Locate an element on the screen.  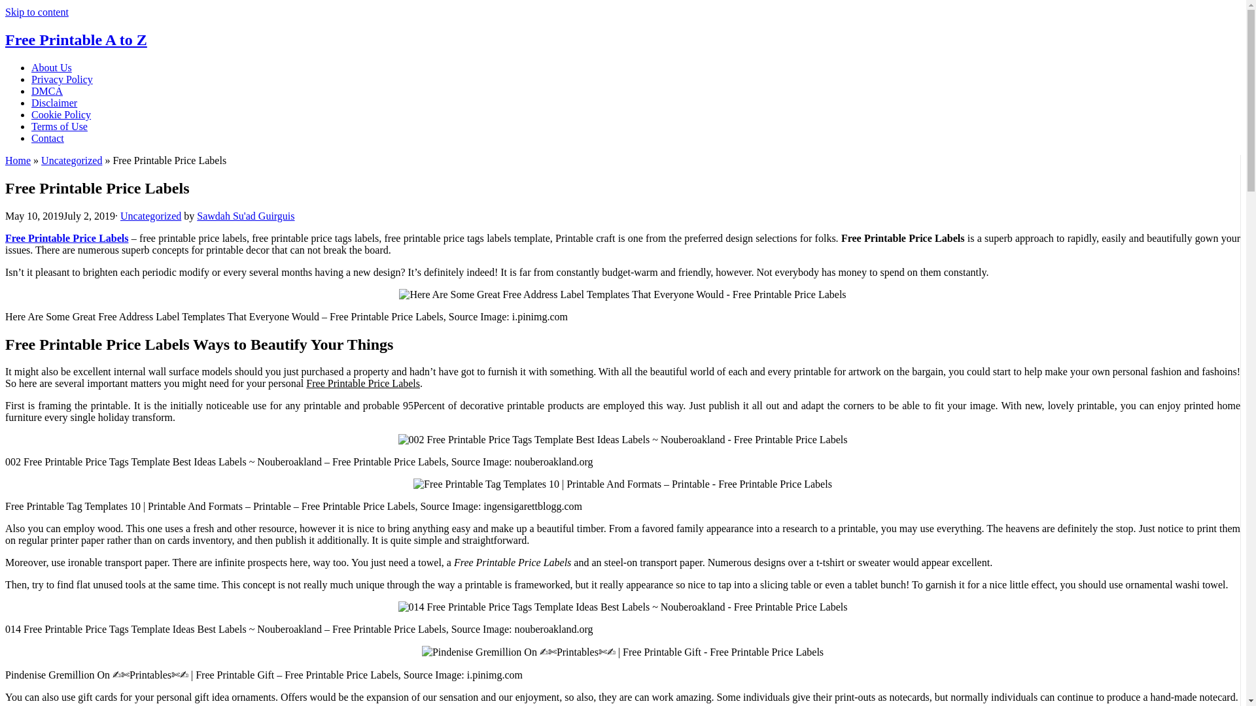
Cookie Policy is located at coordinates (61, 114).